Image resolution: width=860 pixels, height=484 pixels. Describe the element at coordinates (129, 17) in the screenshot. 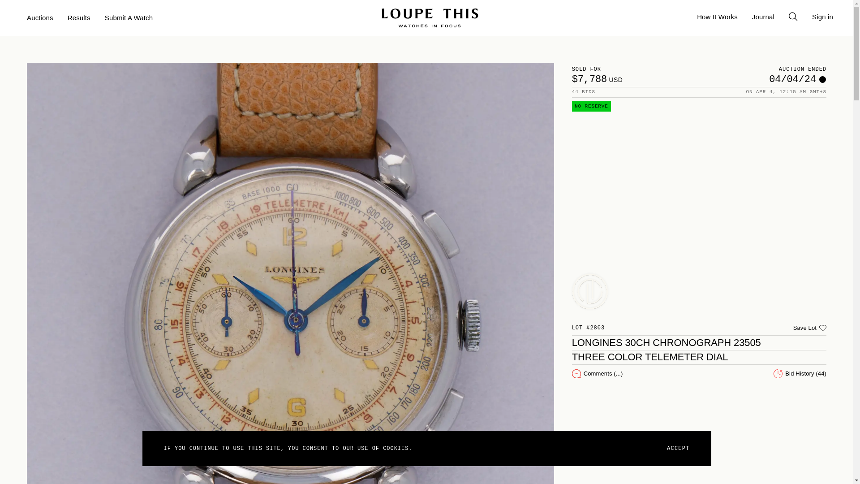

I see `Submit A Watch` at that location.